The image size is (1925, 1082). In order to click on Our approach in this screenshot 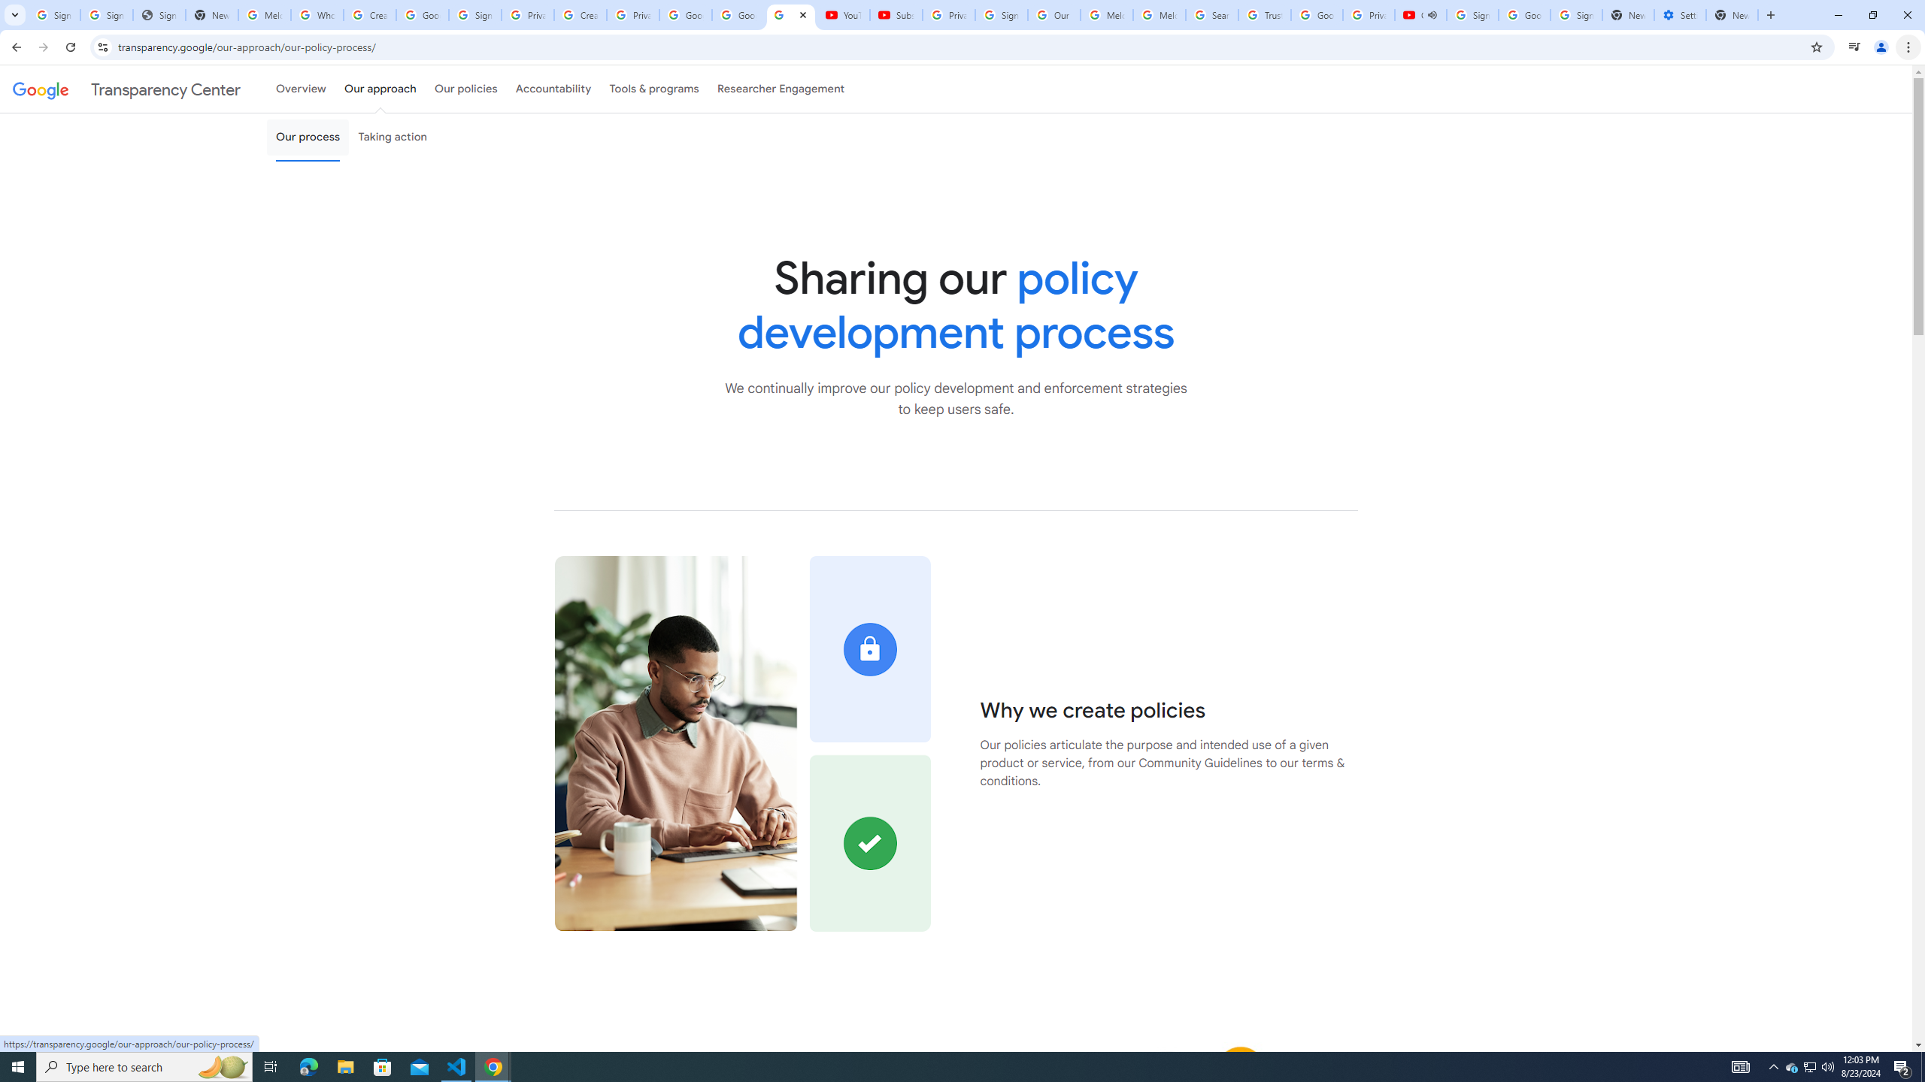, I will do `click(380, 89)`.